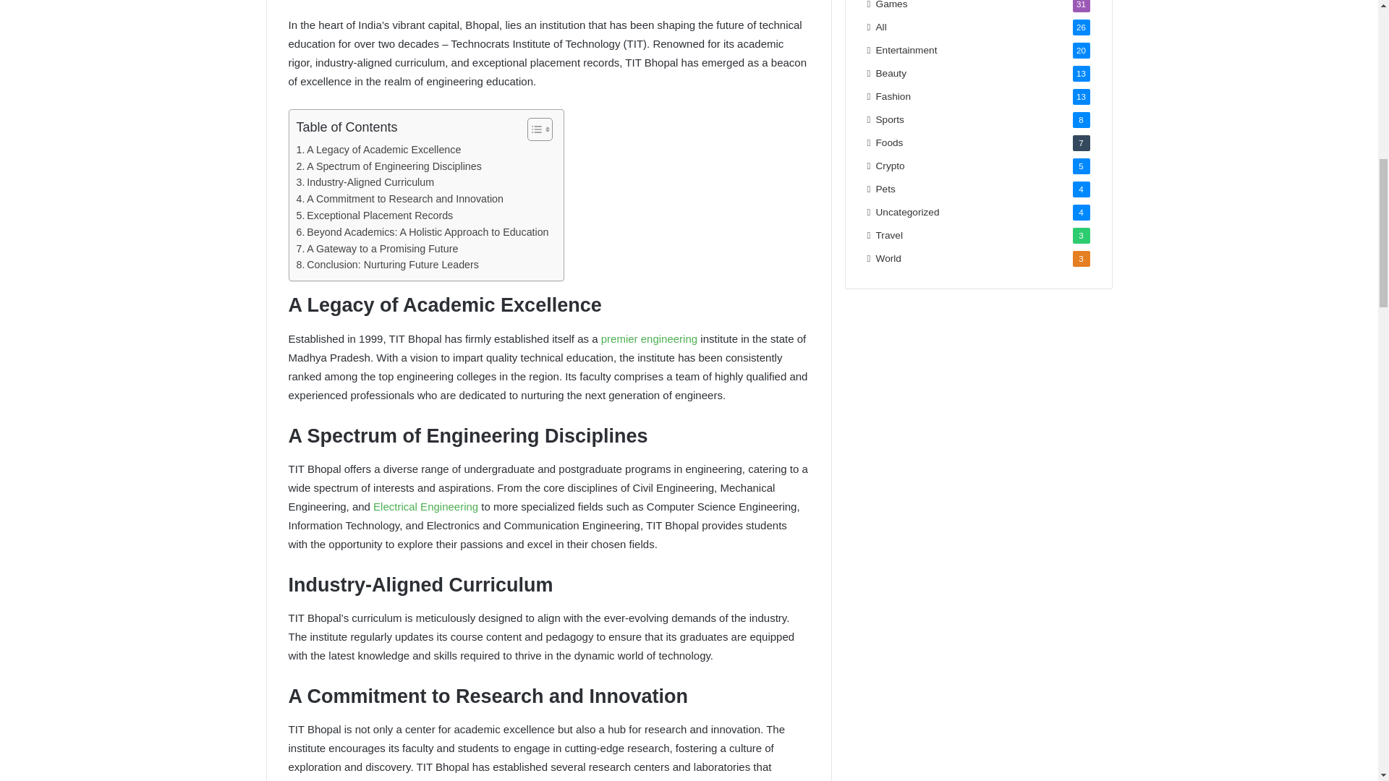  I want to click on Beyond Academics: A Holistic Approach to Education, so click(422, 231).